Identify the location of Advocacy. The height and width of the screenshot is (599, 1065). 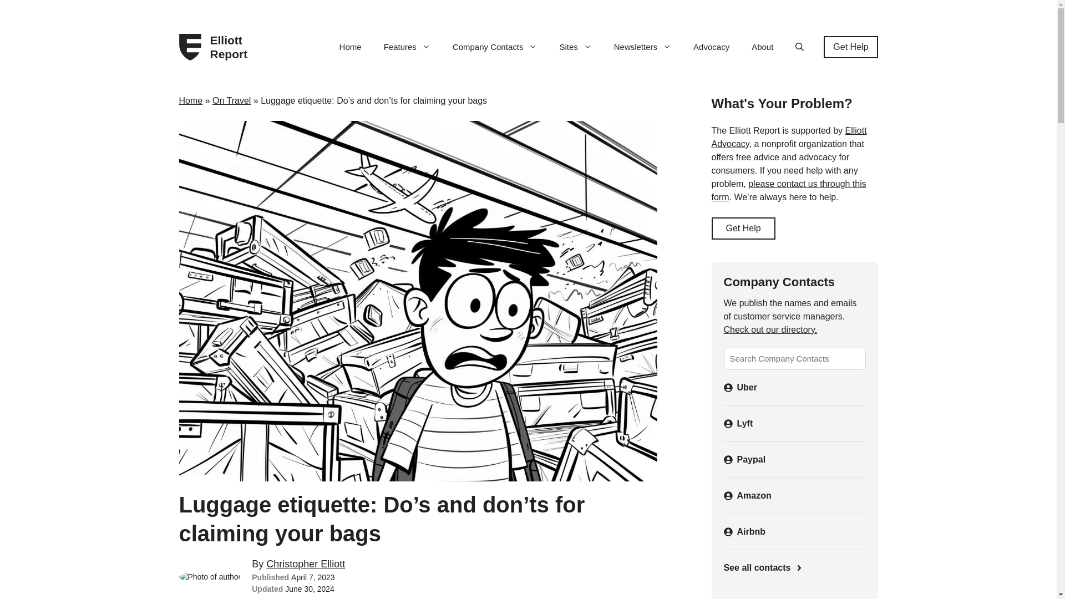
(711, 47).